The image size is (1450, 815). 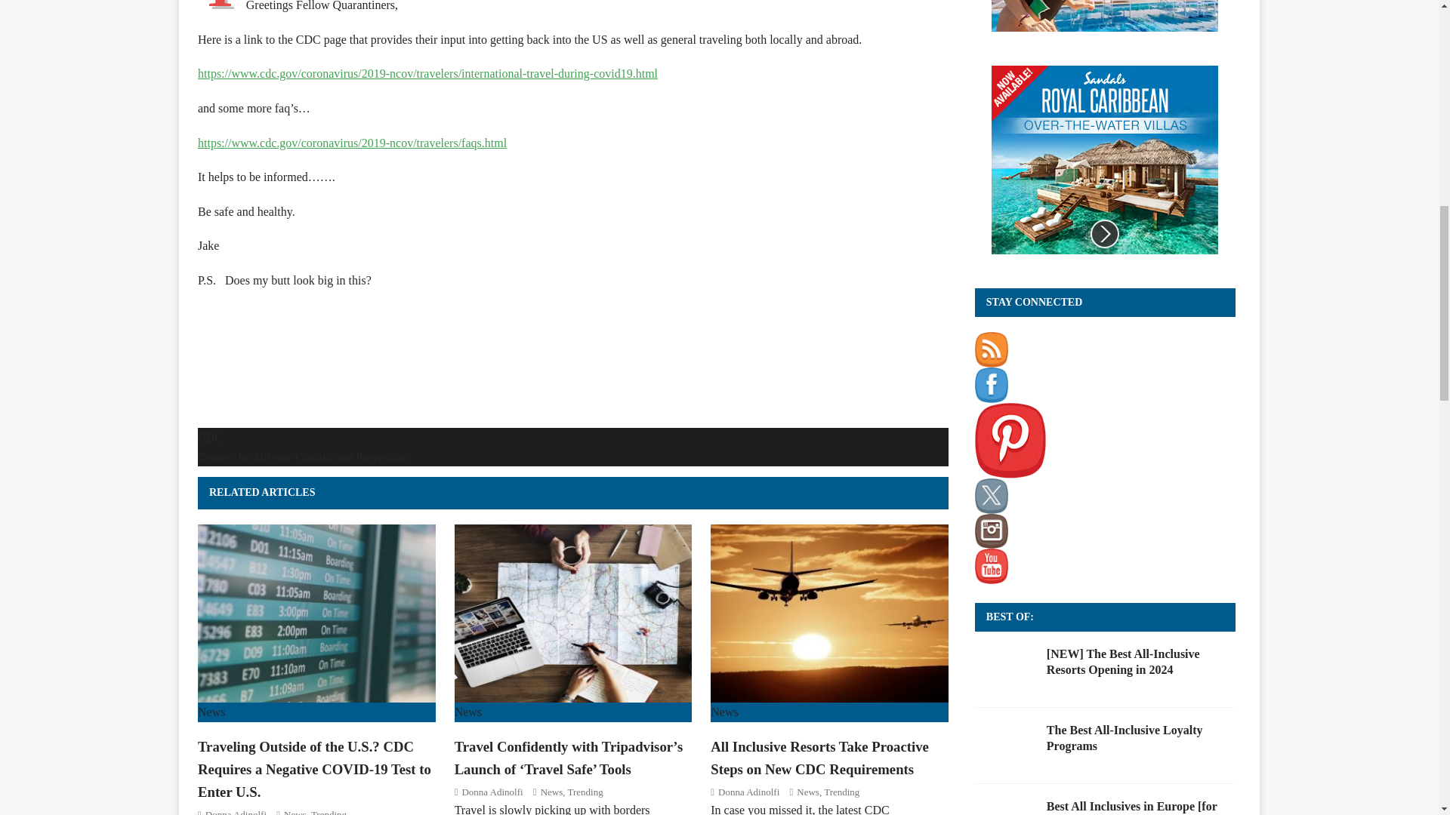 What do you see at coordinates (236, 812) in the screenshot?
I see `Donna Adinolfi` at bounding box center [236, 812].